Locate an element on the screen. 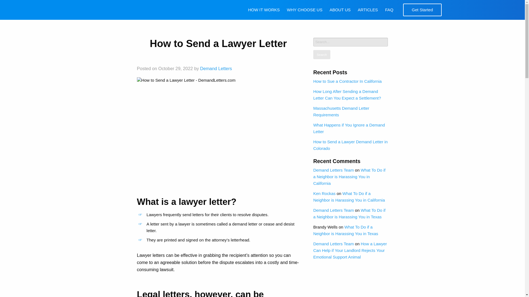  Search is located at coordinates (322, 55).